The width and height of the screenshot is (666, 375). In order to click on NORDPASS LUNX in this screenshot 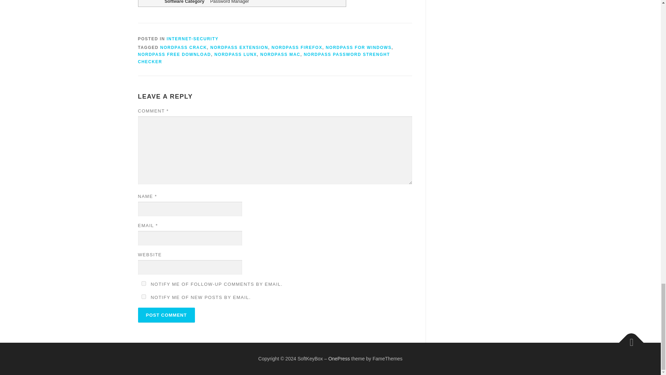, I will do `click(236, 55)`.